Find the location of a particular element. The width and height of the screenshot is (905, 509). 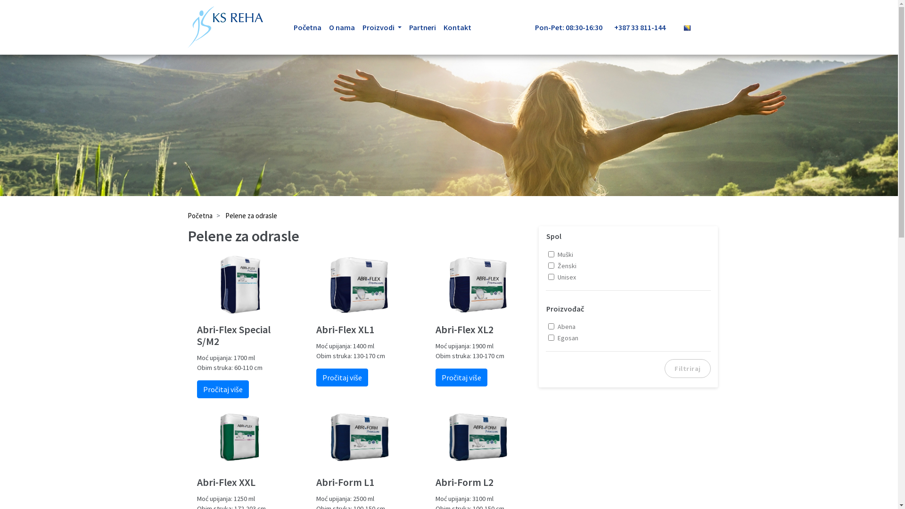

Spol is located at coordinates (554, 237).